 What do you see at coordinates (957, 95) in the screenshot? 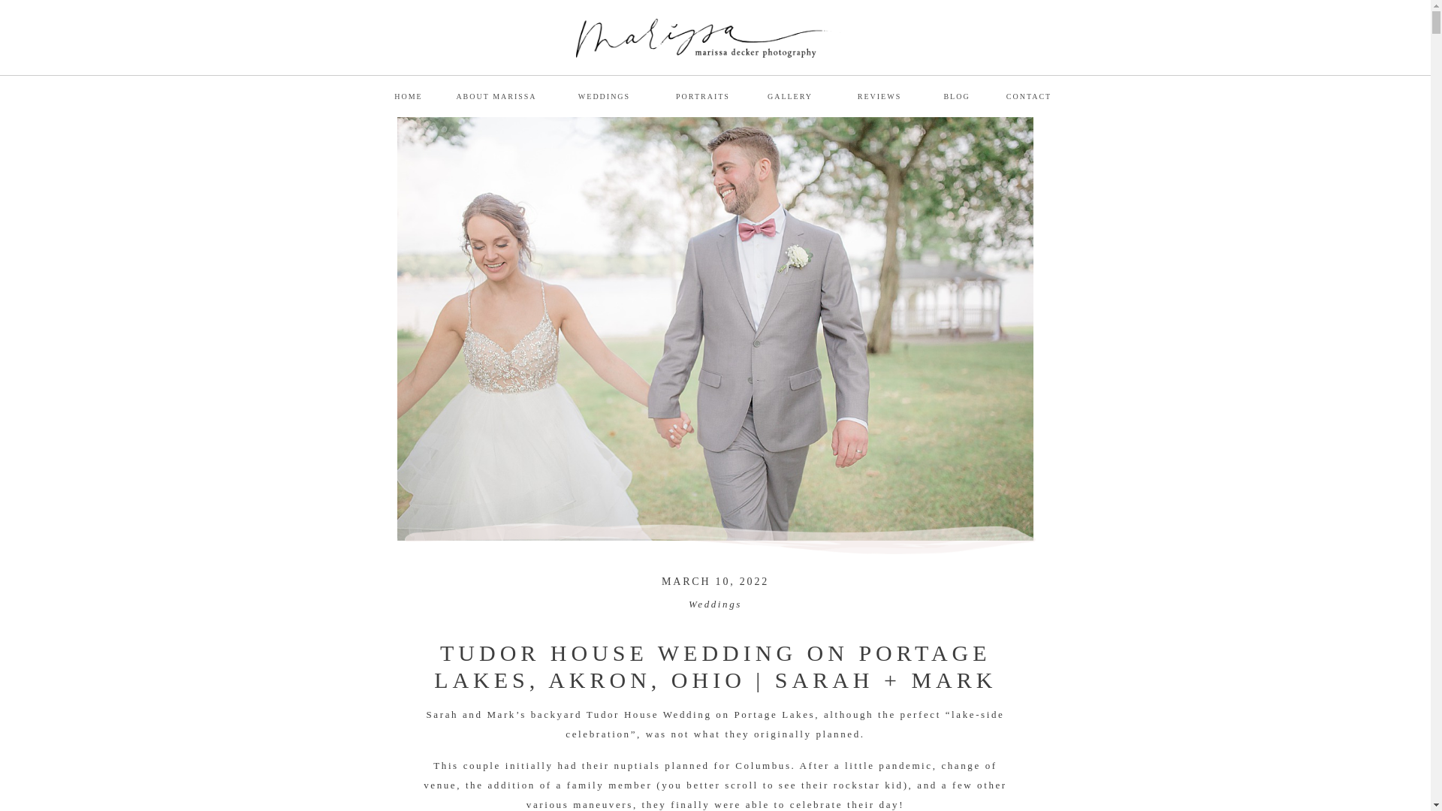
I see `BLOG` at bounding box center [957, 95].